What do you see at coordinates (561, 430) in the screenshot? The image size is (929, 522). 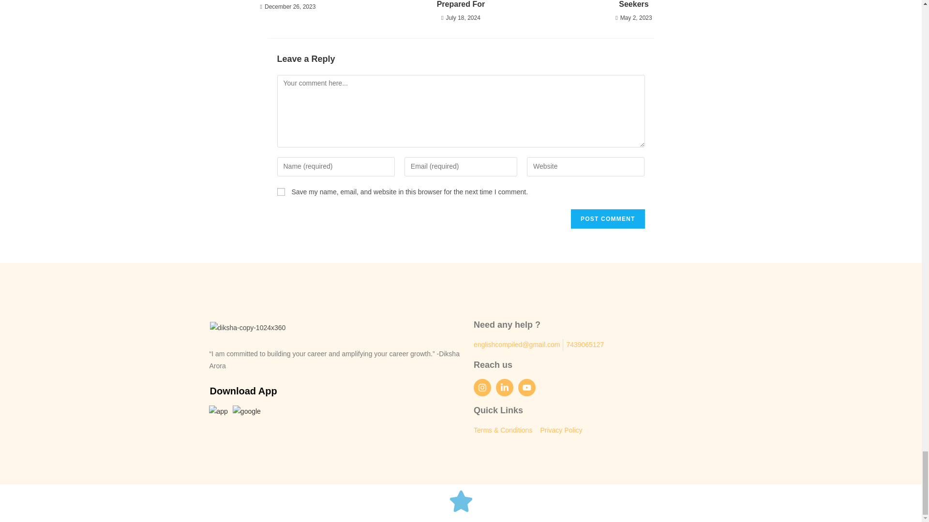 I see `Privacy Policy` at bounding box center [561, 430].